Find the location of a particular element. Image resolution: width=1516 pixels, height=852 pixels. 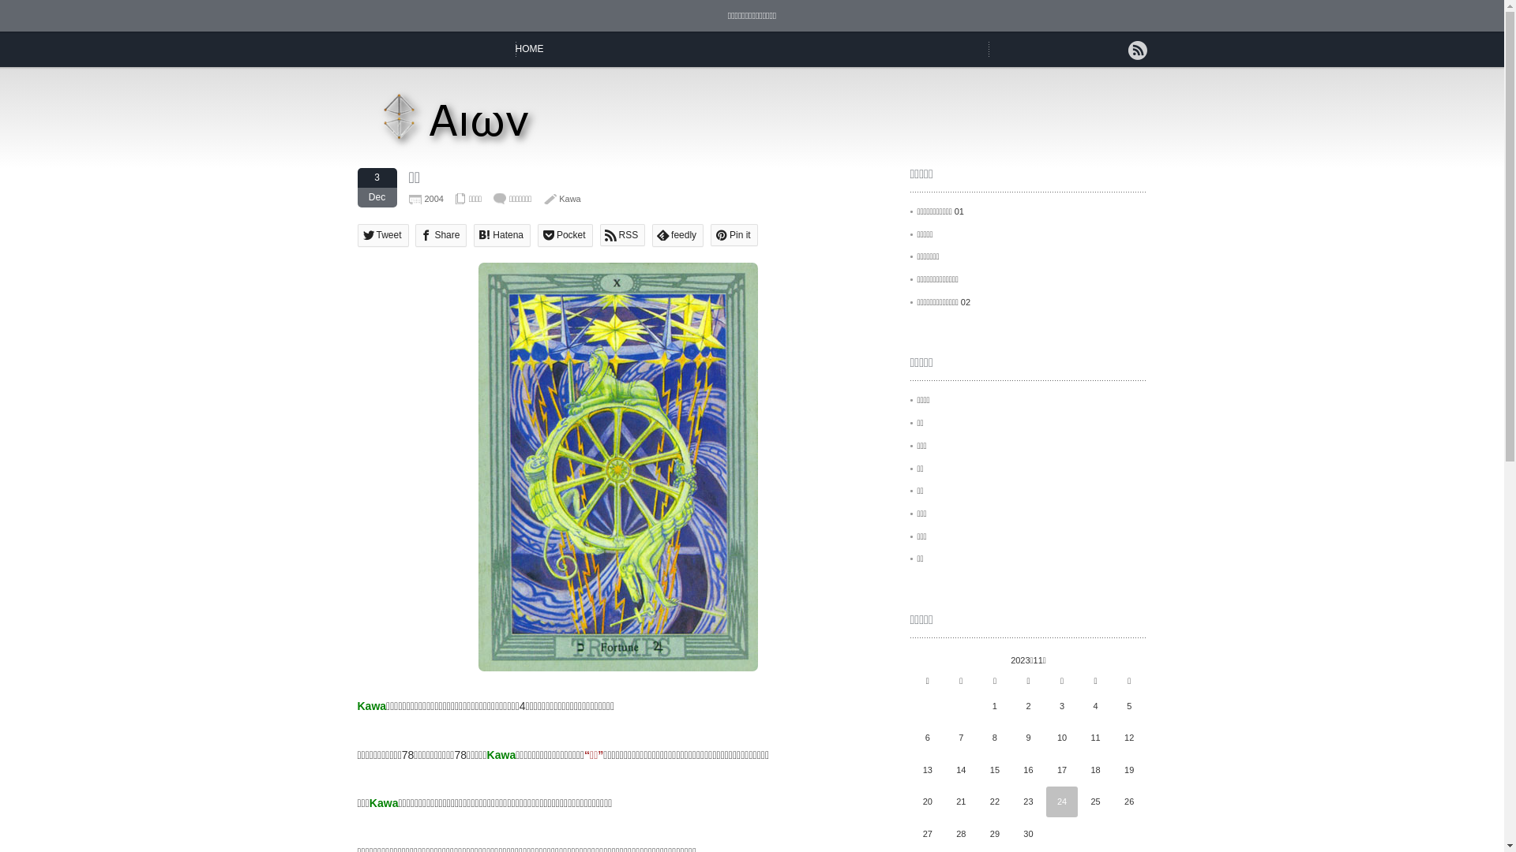

Pin it is located at coordinates (734, 235).